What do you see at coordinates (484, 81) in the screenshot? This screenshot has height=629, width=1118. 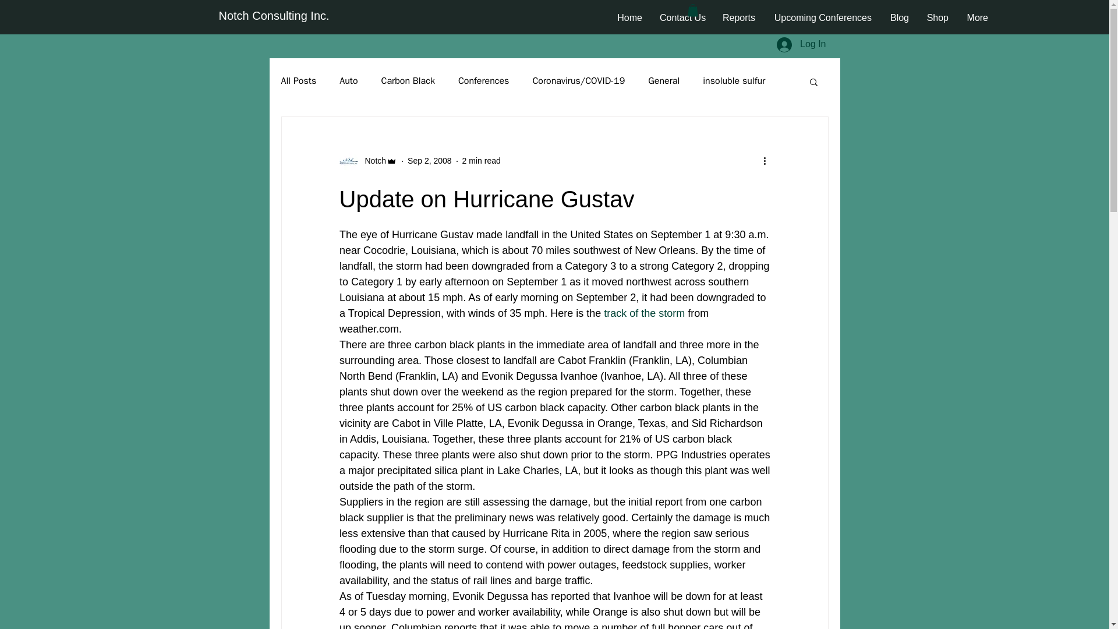 I see `Conferences` at bounding box center [484, 81].